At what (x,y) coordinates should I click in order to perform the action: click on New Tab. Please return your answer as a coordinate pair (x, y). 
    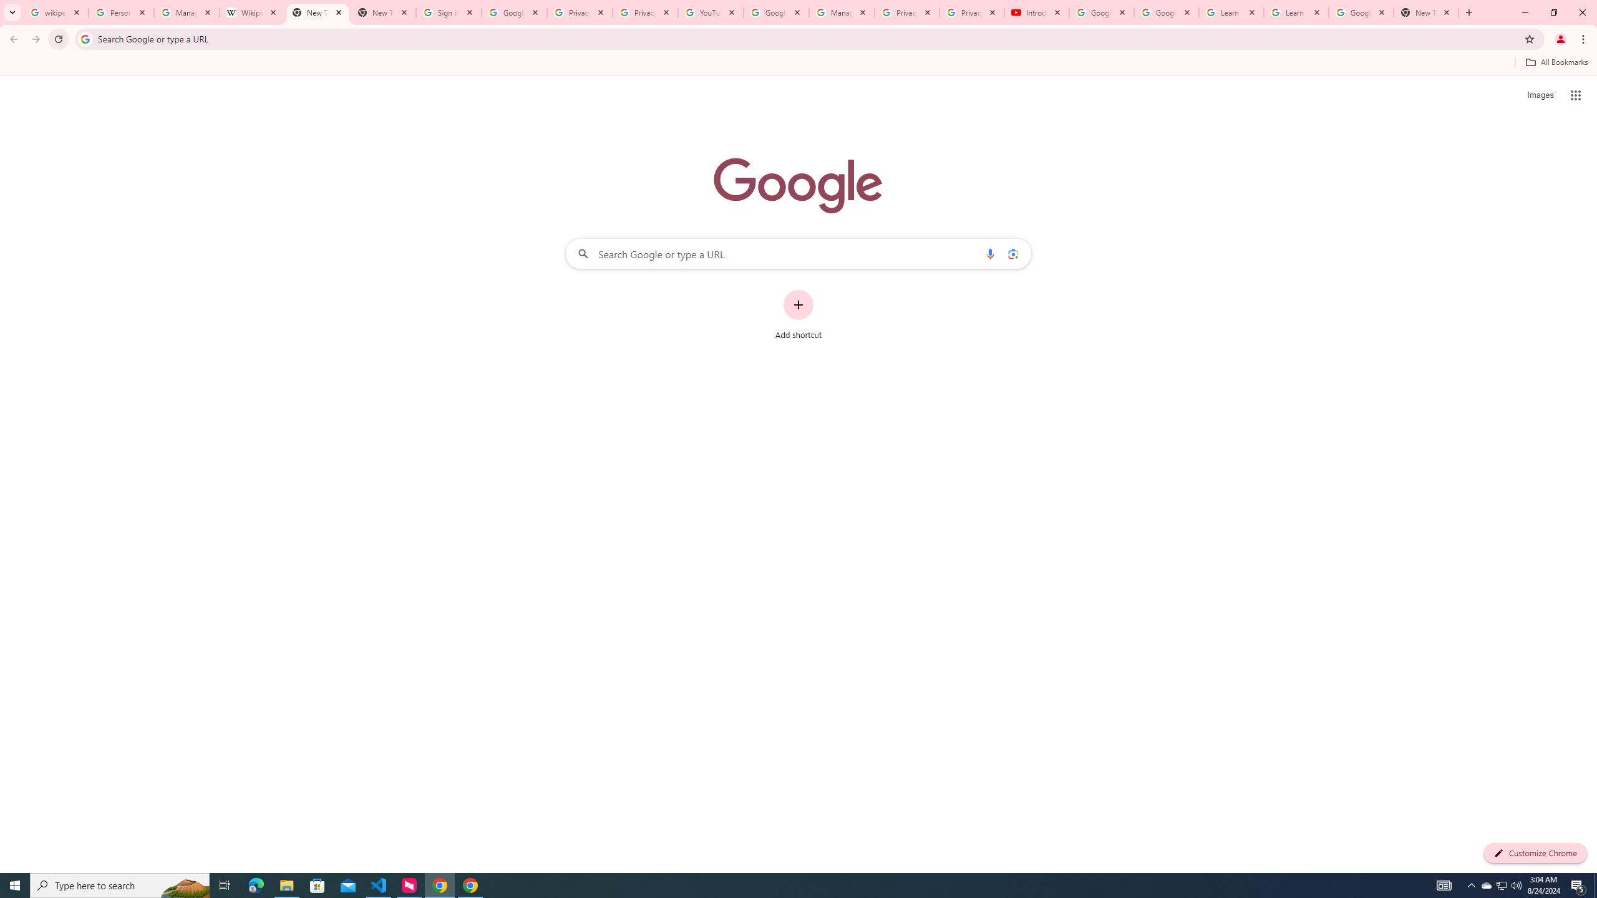
    Looking at the image, I should click on (383, 12).